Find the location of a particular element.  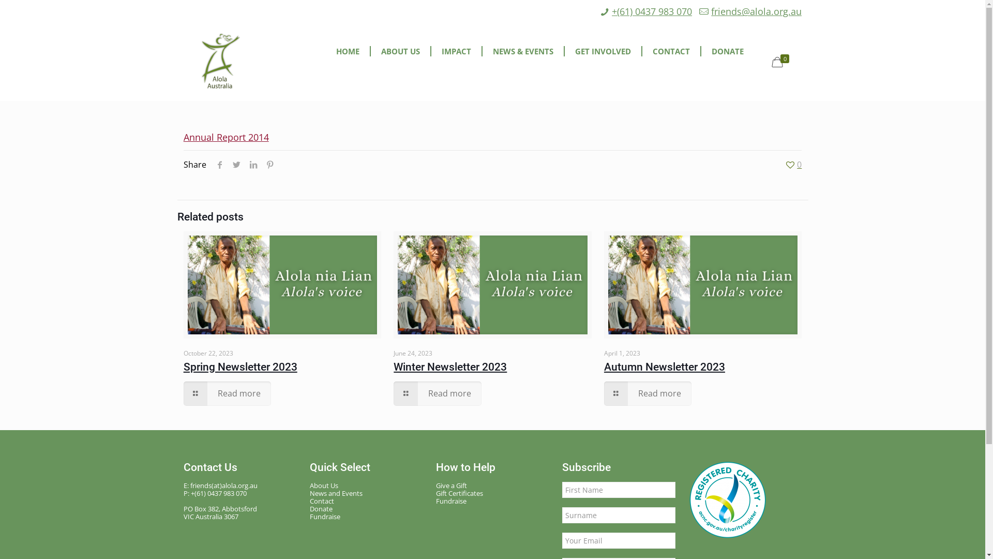

Donate is located at coordinates (367, 509).